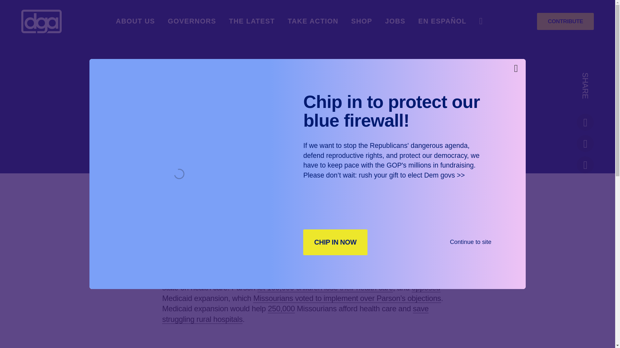 The image size is (620, 348). What do you see at coordinates (335, 242) in the screenshot?
I see `CHIP IN NOW` at bounding box center [335, 242].